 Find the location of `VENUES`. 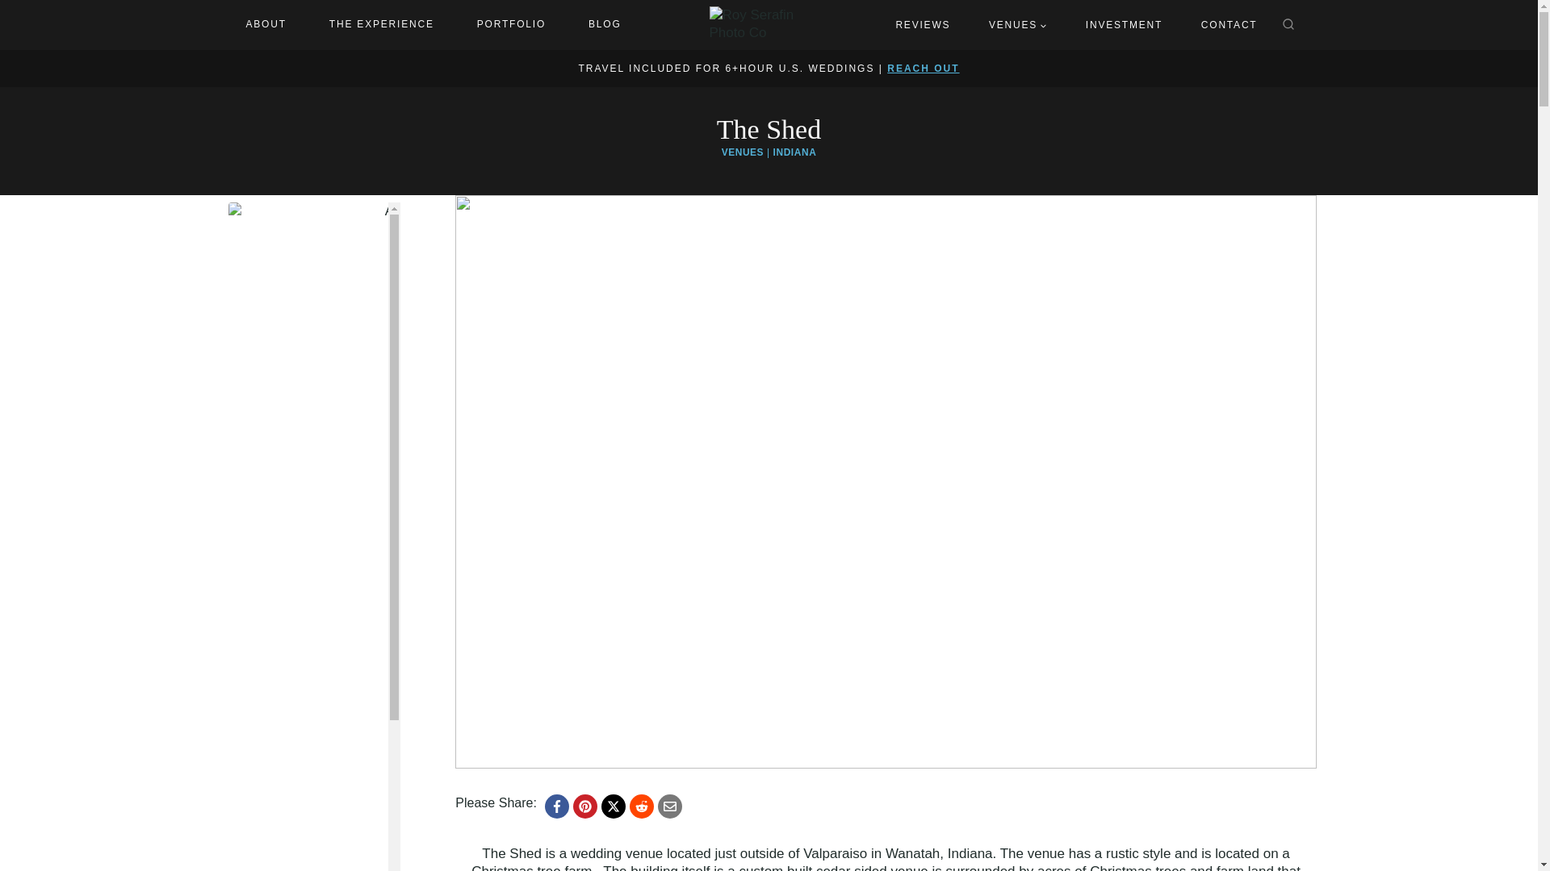

VENUES is located at coordinates (743, 152).